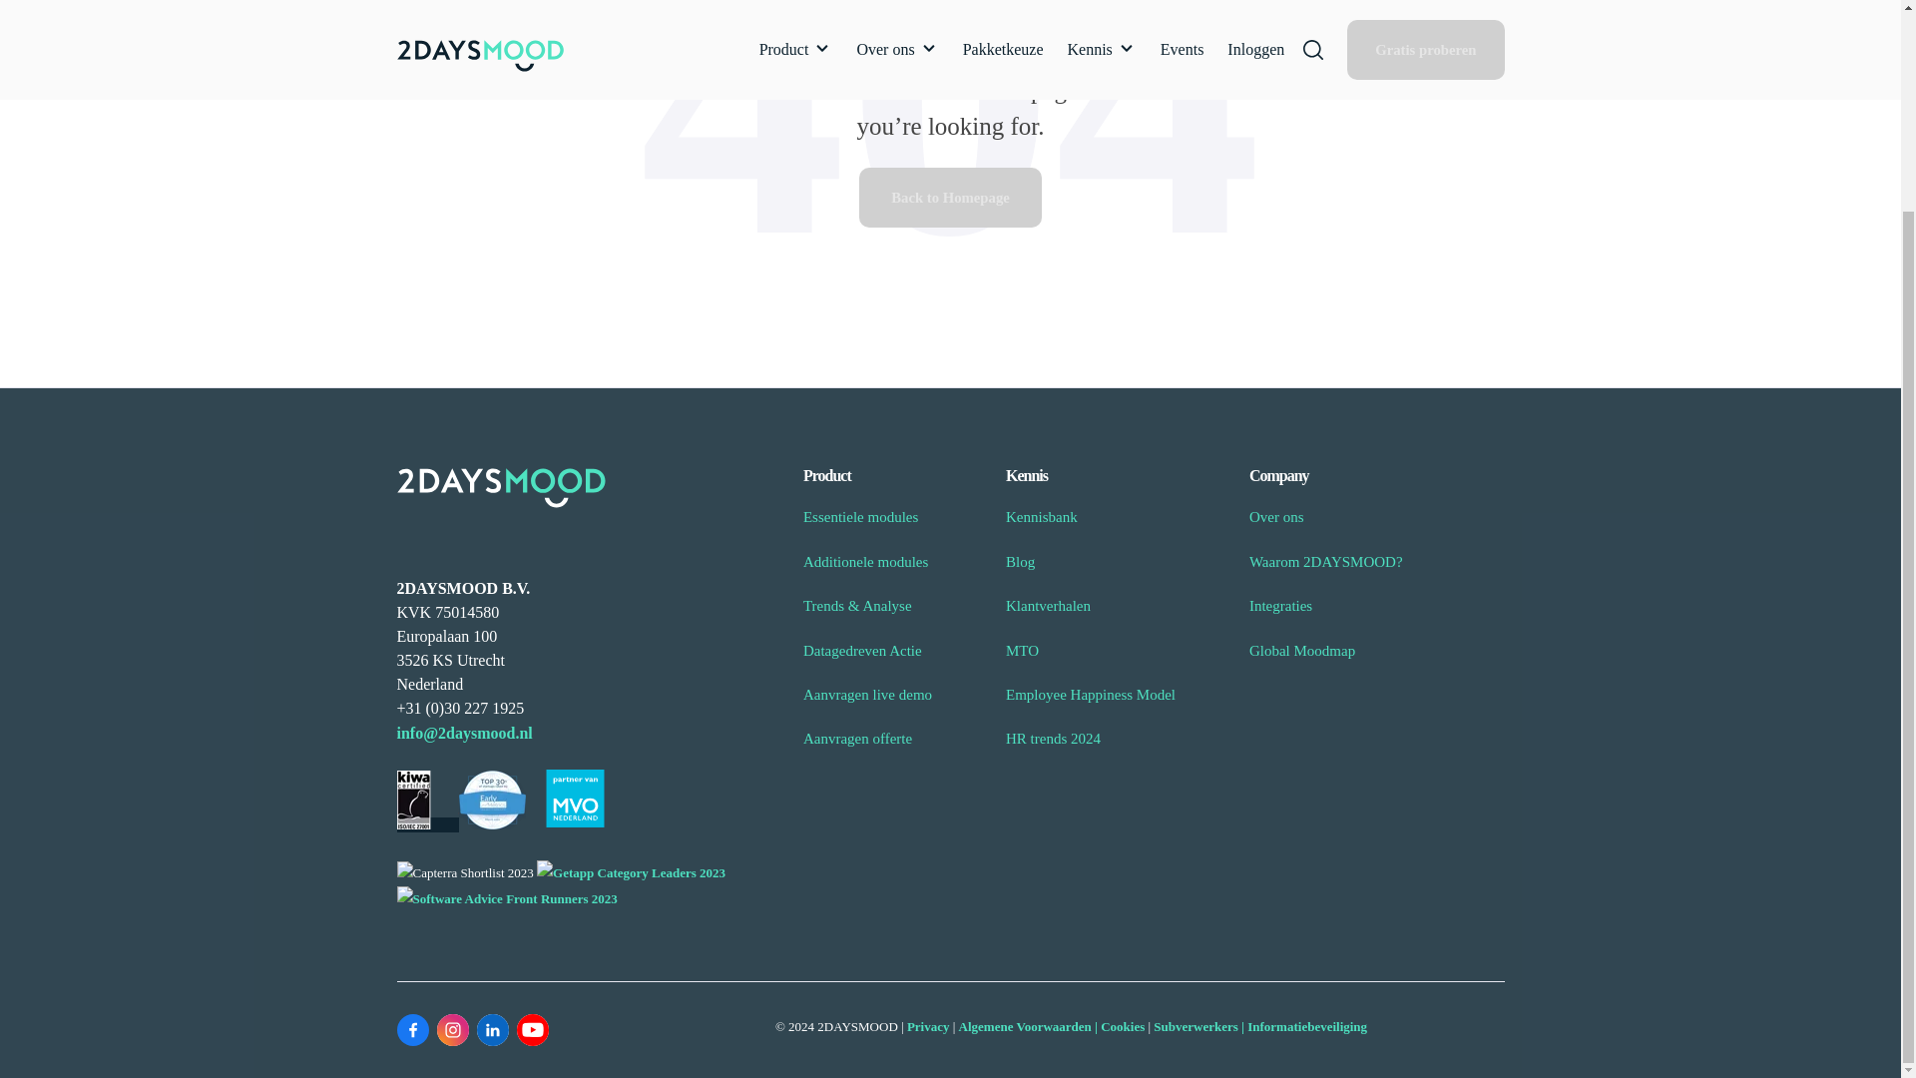  I want to click on Essentiele modules, so click(860, 516).